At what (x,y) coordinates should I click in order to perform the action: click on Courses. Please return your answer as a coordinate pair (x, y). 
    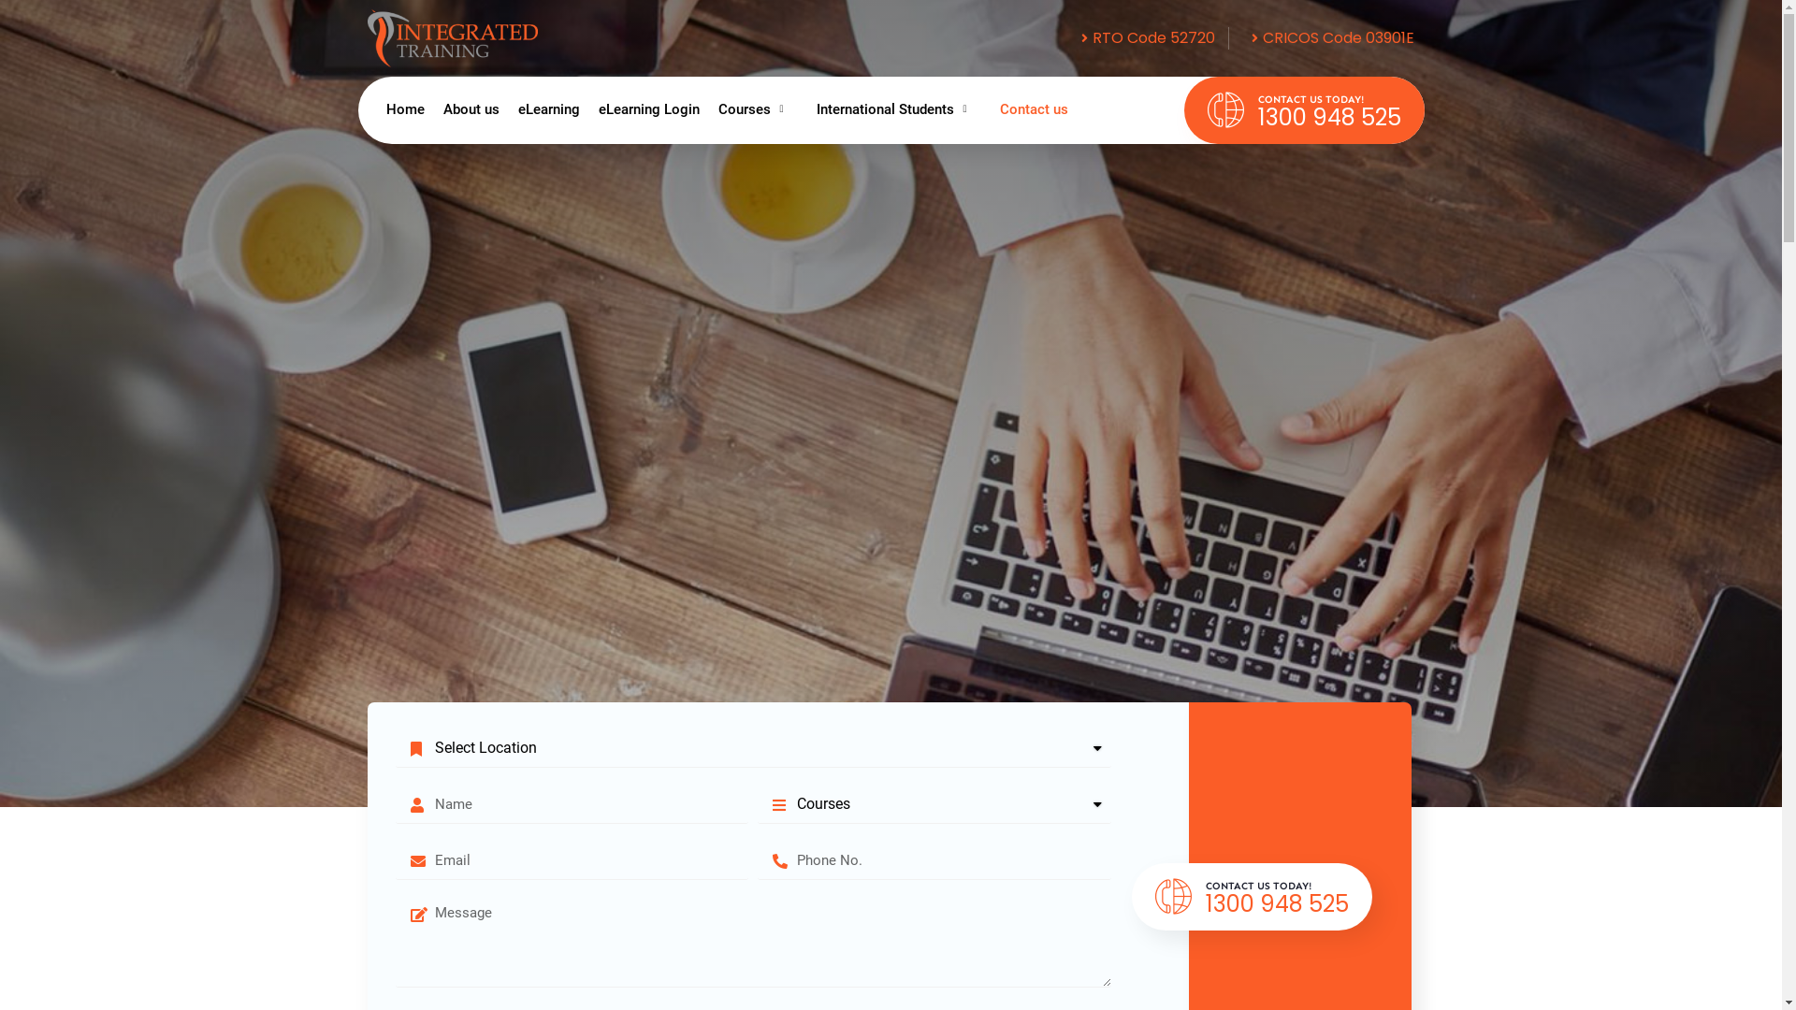
    Looking at the image, I should click on (758, 110).